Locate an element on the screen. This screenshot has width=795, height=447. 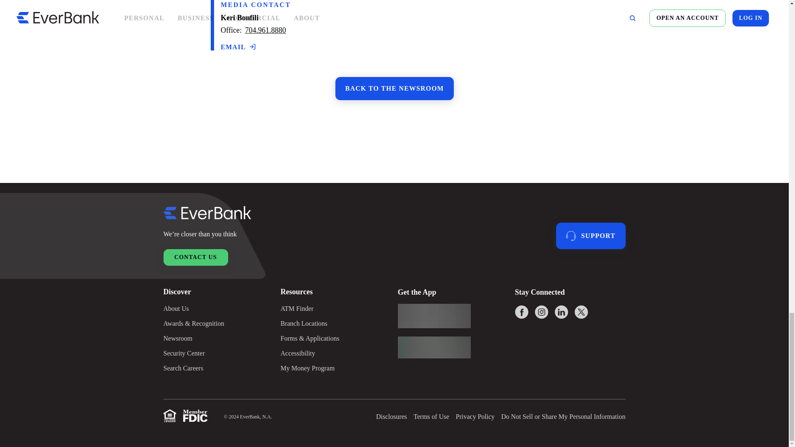
704.961.8880 is located at coordinates (265, 30).